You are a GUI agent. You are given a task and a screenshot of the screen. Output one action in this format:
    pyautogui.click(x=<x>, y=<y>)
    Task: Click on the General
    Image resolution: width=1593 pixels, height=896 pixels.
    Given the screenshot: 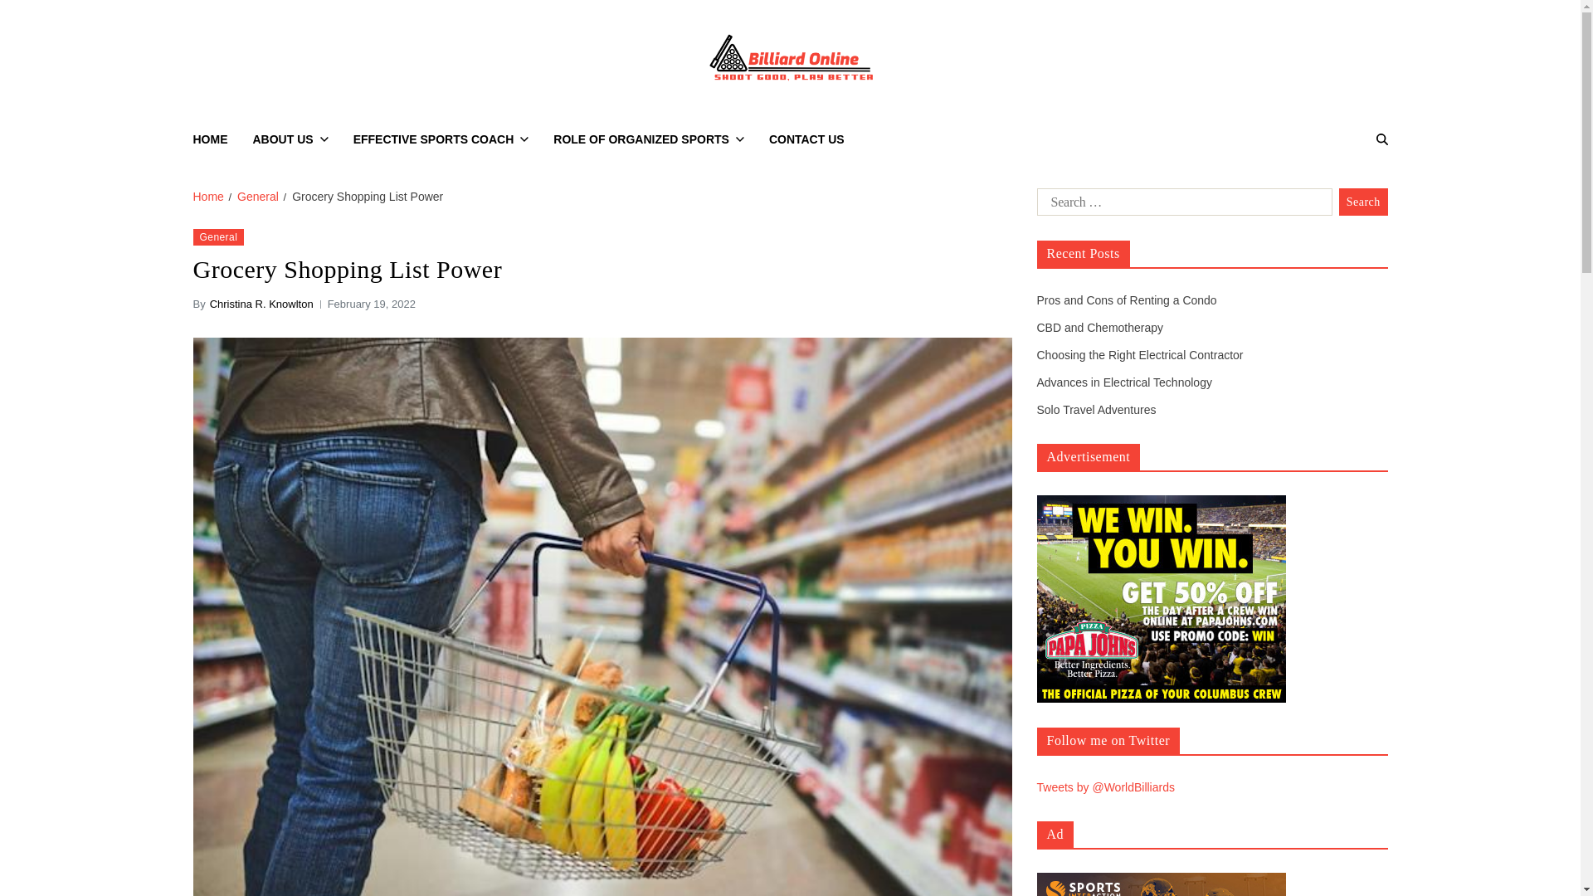 What is the action you would take?
    pyautogui.click(x=258, y=196)
    